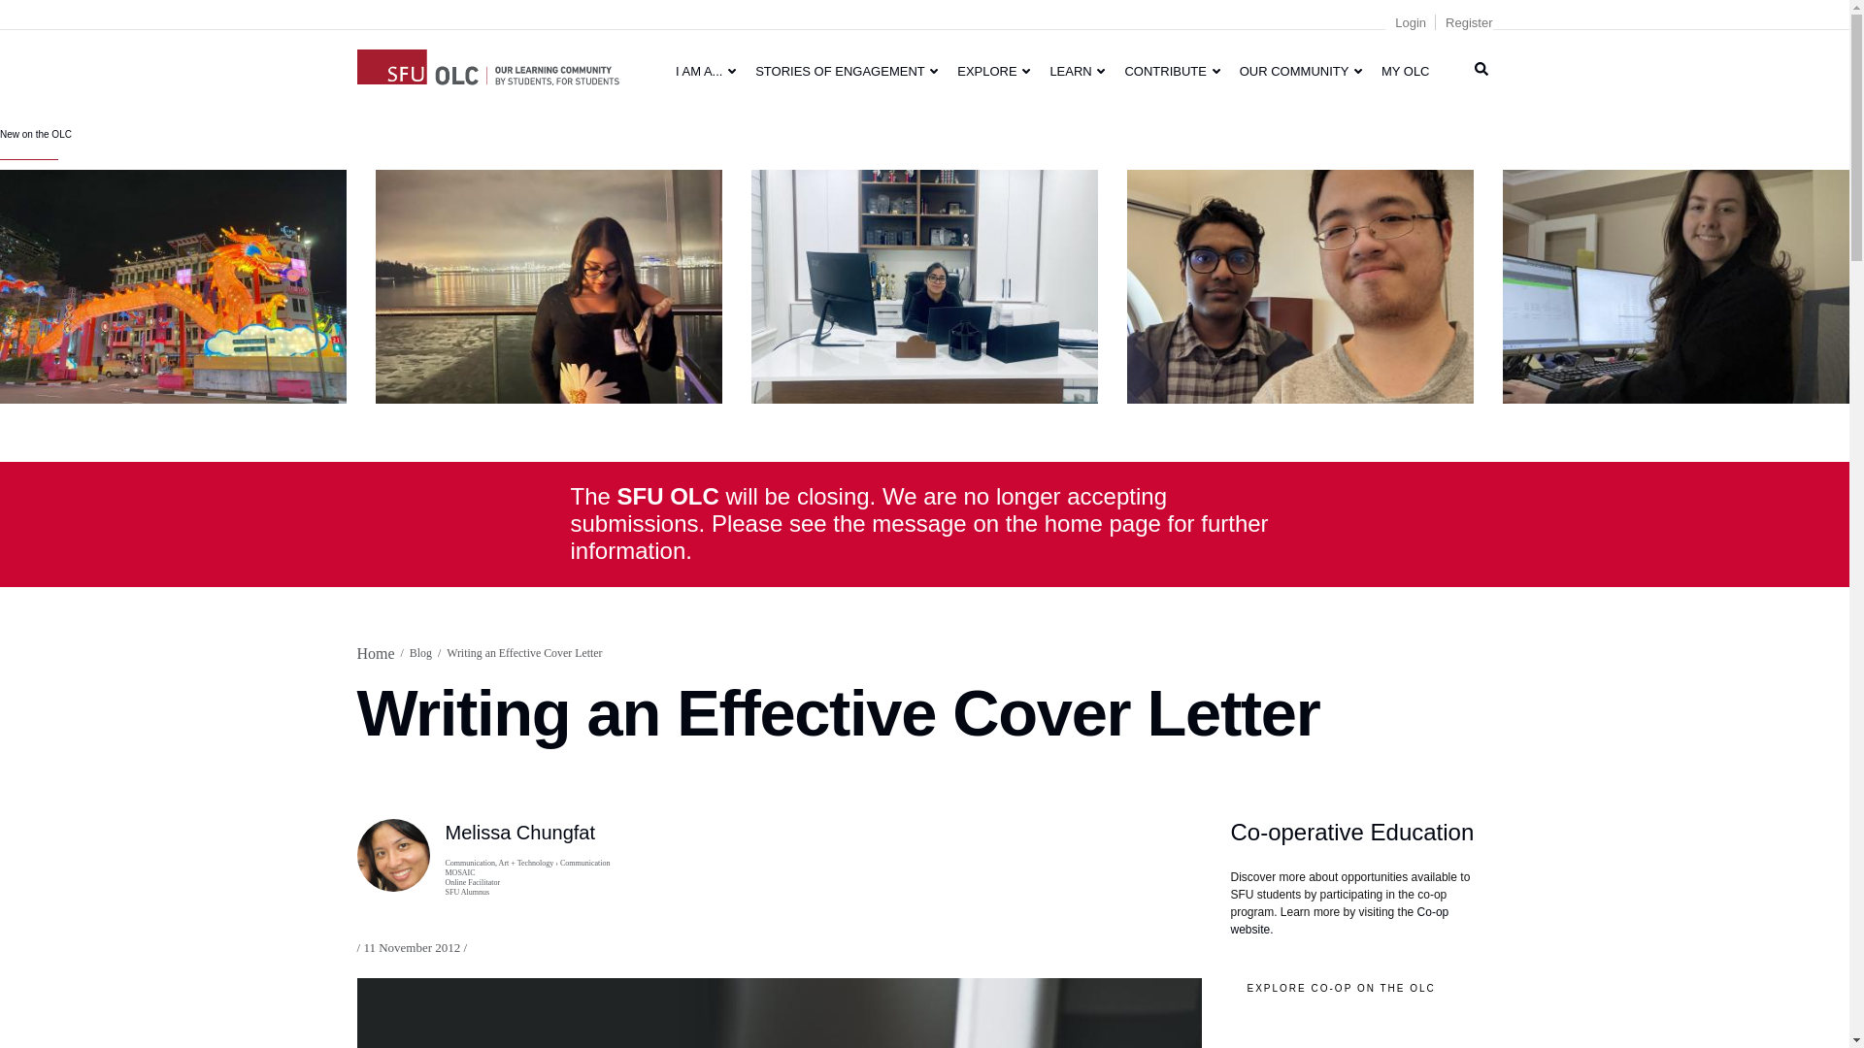 This screenshot has height=1048, width=1864. What do you see at coordinates (1469, 23) in the screenshot?
I see `Register` at bounding box center [1469, 23].